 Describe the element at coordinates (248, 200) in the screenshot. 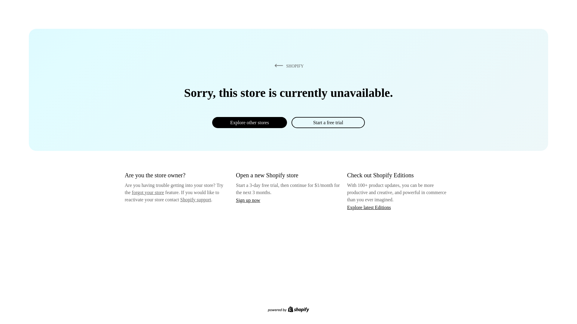

I see `Sign up now` at that location.